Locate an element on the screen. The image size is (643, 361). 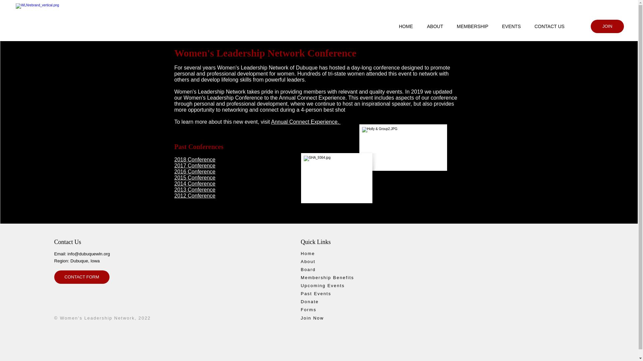
Forms is located at coordinates (325, 310).